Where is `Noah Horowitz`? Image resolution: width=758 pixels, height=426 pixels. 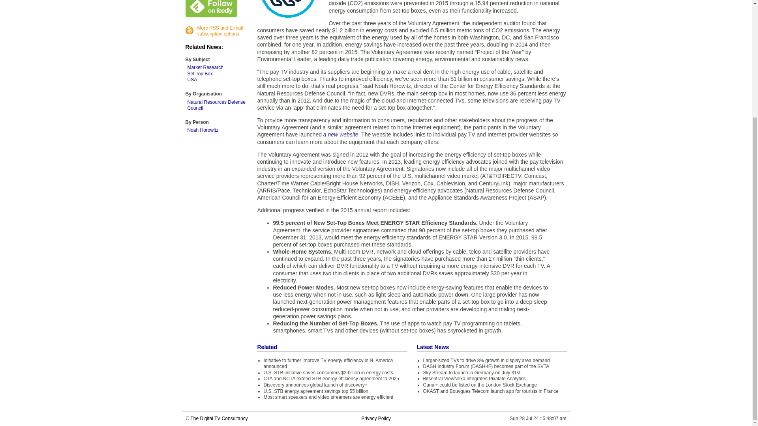 Noah Horowitz is located at coordinates (203, 130).